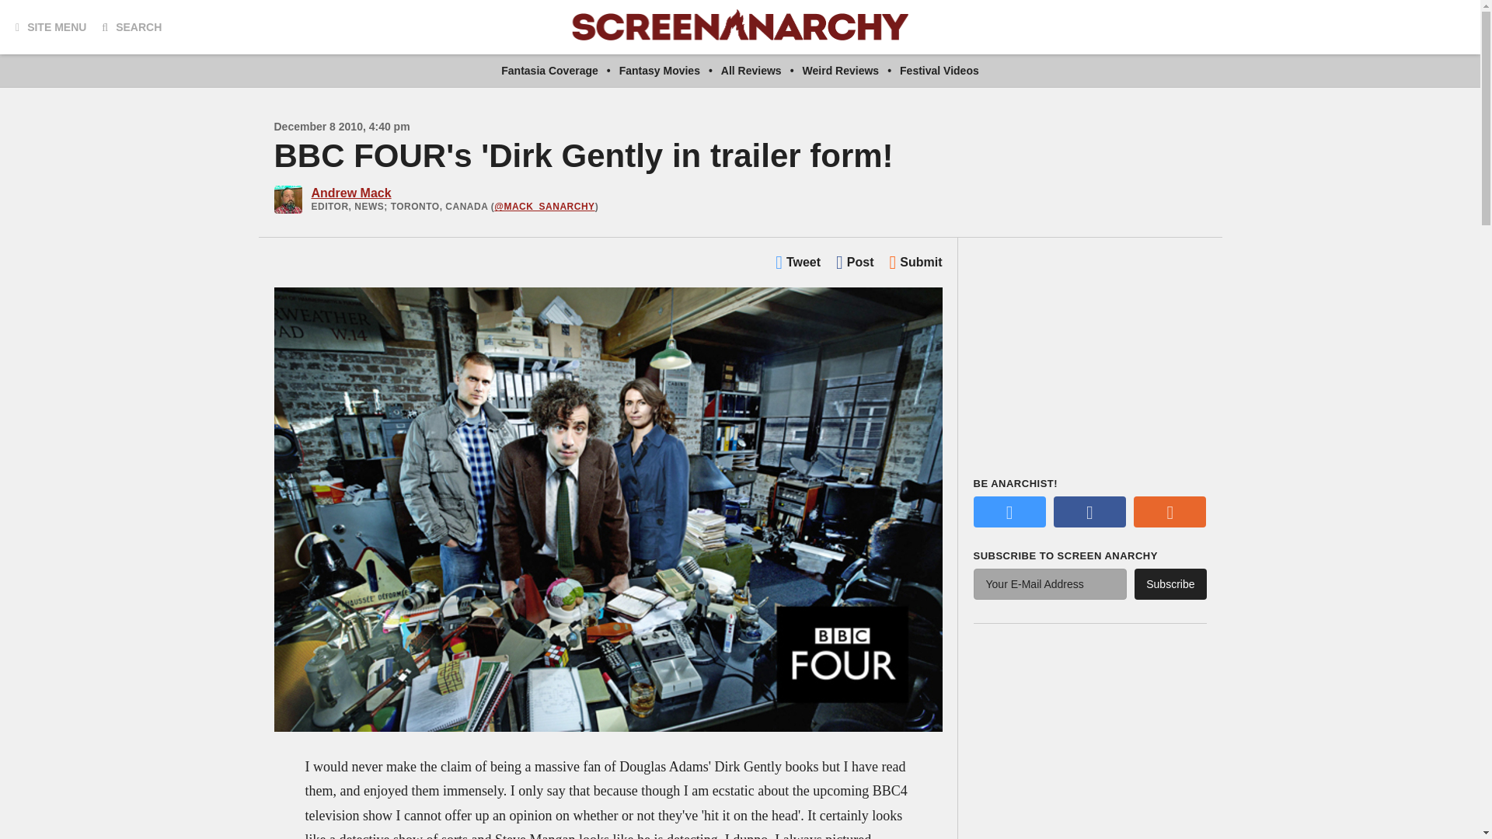 The height and width of the screenshot is (839, 1492). I want to click on SEARCH, so click(131, 26).